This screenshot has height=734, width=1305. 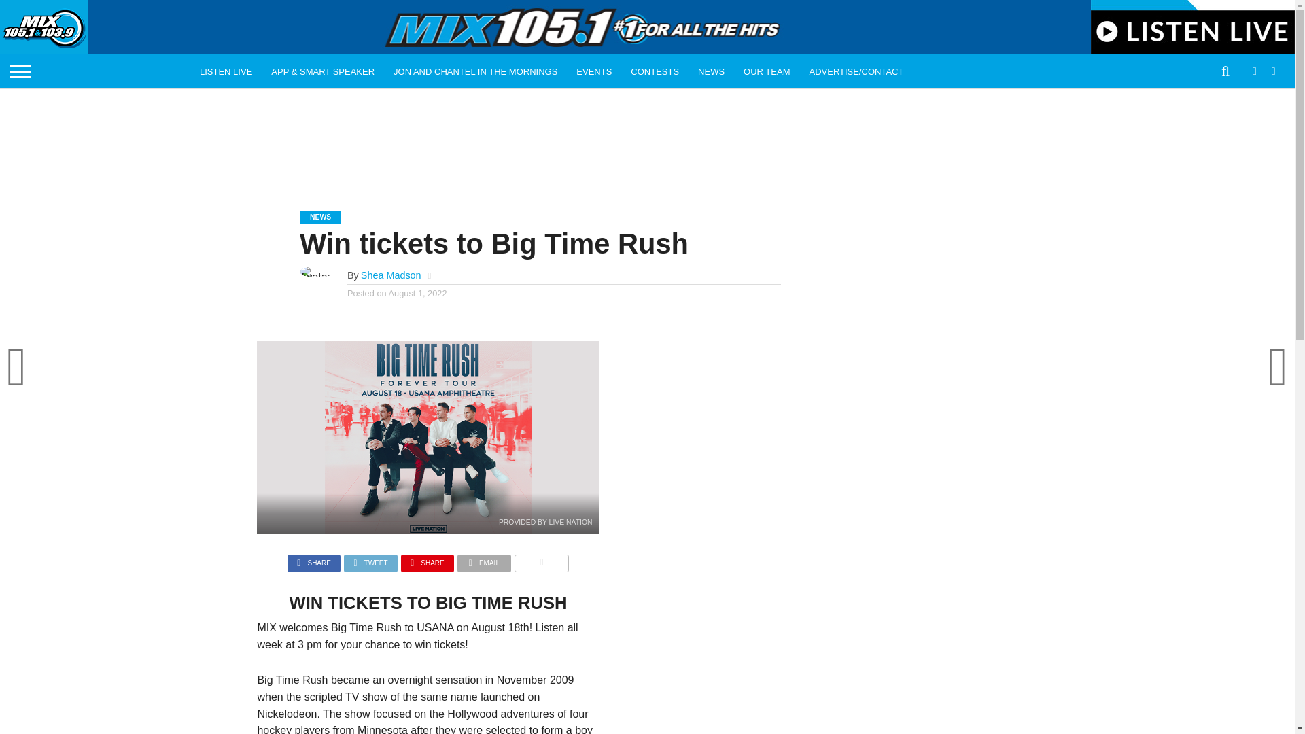 I want to click on Advertisement, so click(x=646, y=139).